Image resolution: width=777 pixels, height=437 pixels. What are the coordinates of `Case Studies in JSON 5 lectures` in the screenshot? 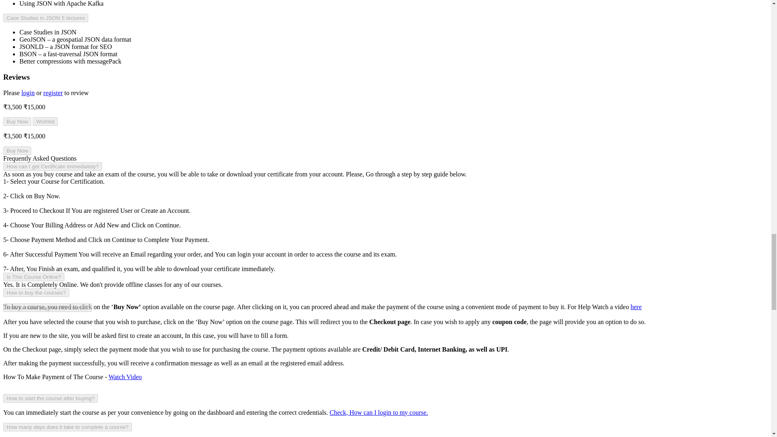 It's located at (45, 18).